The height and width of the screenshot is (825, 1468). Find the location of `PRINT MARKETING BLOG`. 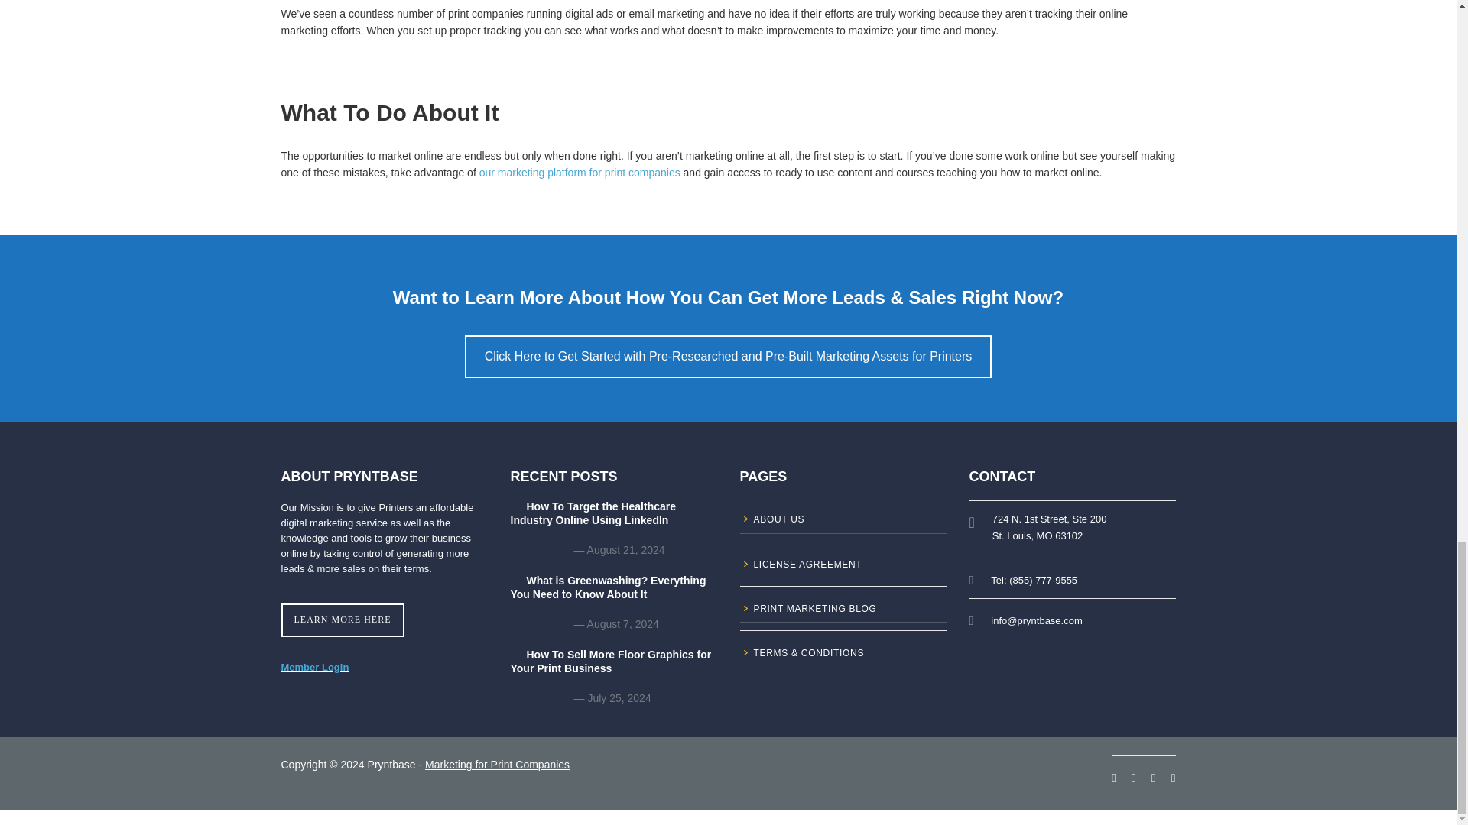

PRINT MARKETING BLOG is located at coordinates (843, 611).